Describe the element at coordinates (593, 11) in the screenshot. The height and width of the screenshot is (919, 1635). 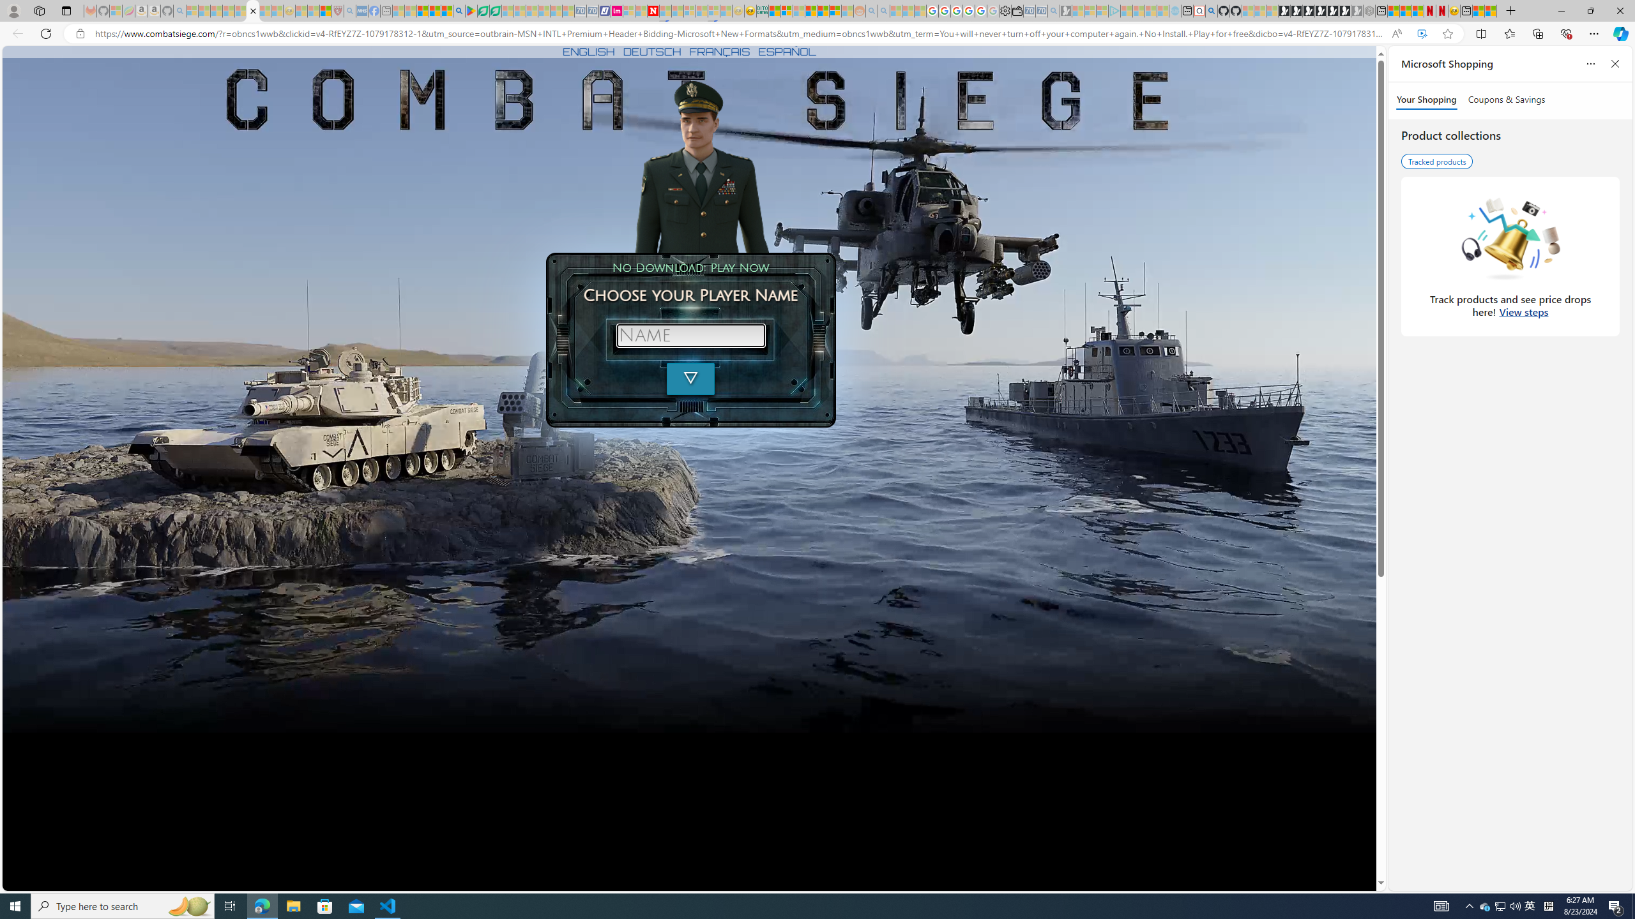
I see `Cheap Hotels - Save70.com - Sleeping` at that location.